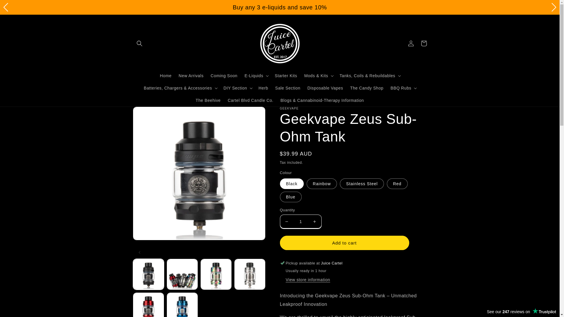  What do you see at coordinates (314, 221) in the screenshot?
I see `Increase quantity for Geekvape Zeus Sub-Ohm Tank` at bounding box center [314, 221].